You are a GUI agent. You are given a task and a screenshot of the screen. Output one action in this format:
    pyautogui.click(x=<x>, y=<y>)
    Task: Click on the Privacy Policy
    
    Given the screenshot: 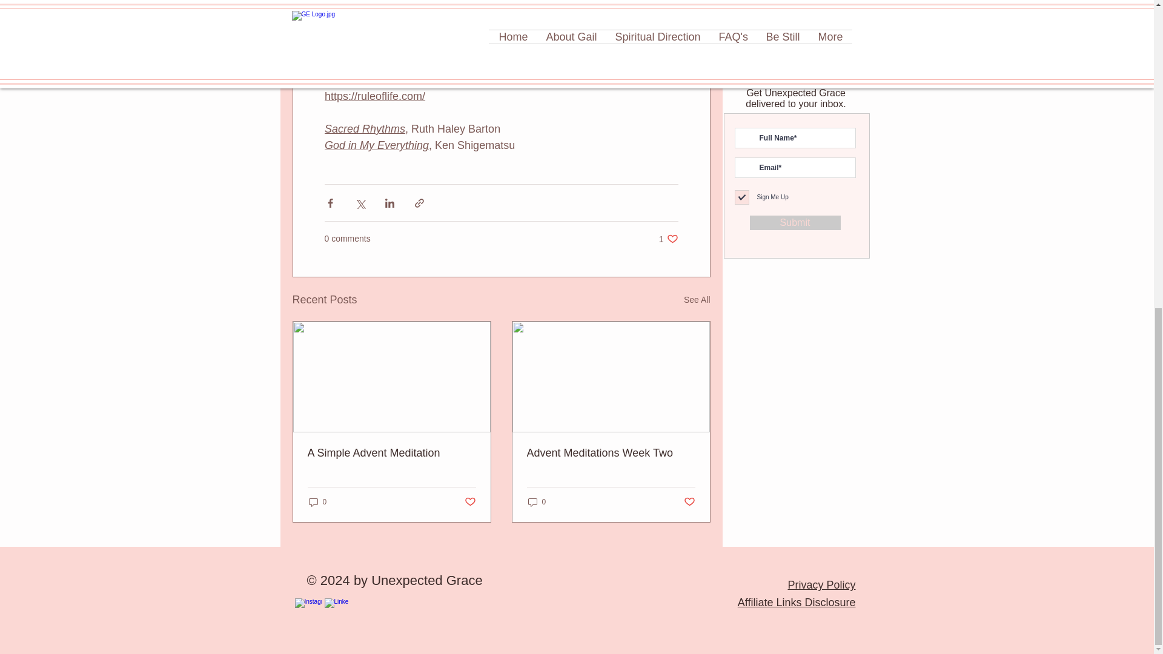 What is the action you would take?
    pyautogui.click(x=821, y=585)
    